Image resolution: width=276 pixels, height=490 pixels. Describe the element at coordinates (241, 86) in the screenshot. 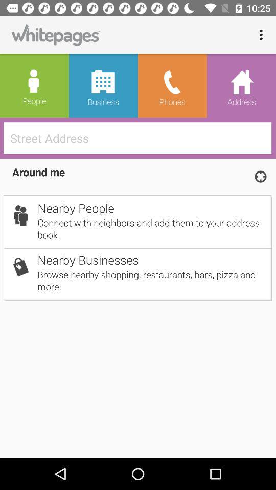

I see `select the option address on page` at that location.